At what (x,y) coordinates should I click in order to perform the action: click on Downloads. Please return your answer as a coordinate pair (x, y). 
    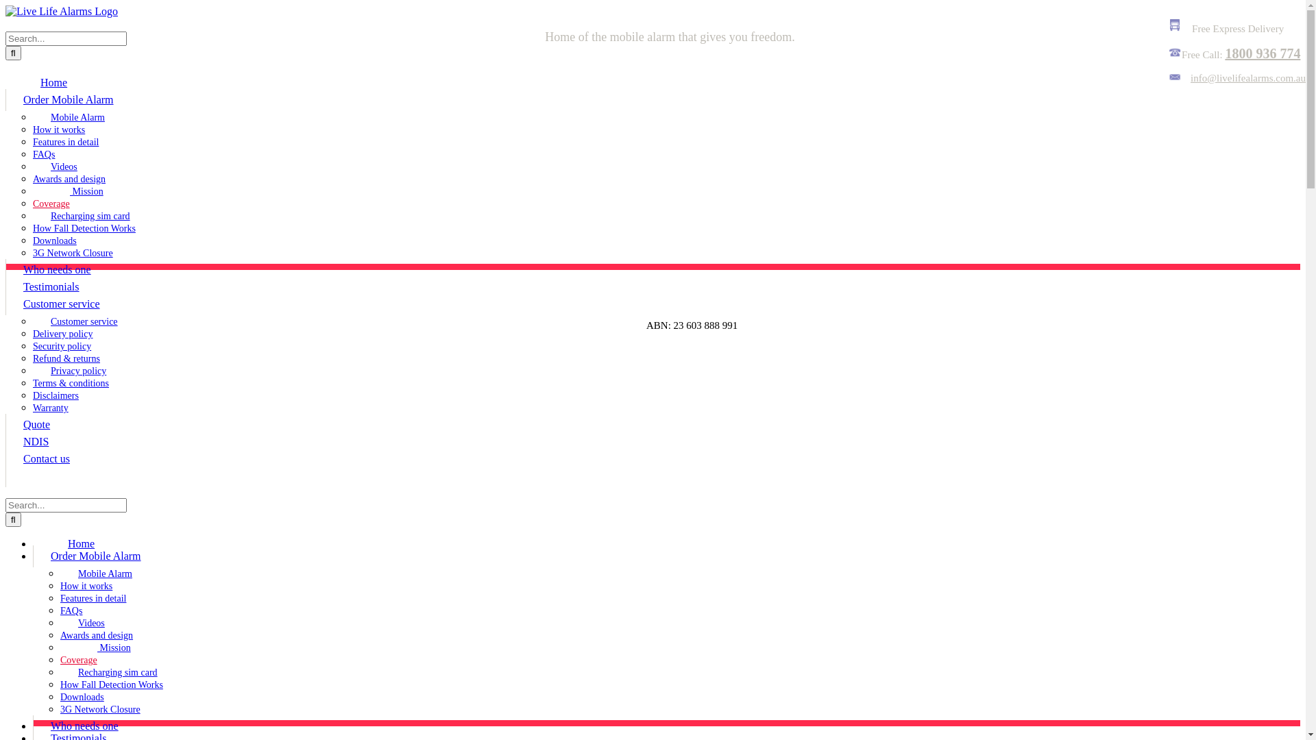
    Looking at the image, I should click on (82, 698).